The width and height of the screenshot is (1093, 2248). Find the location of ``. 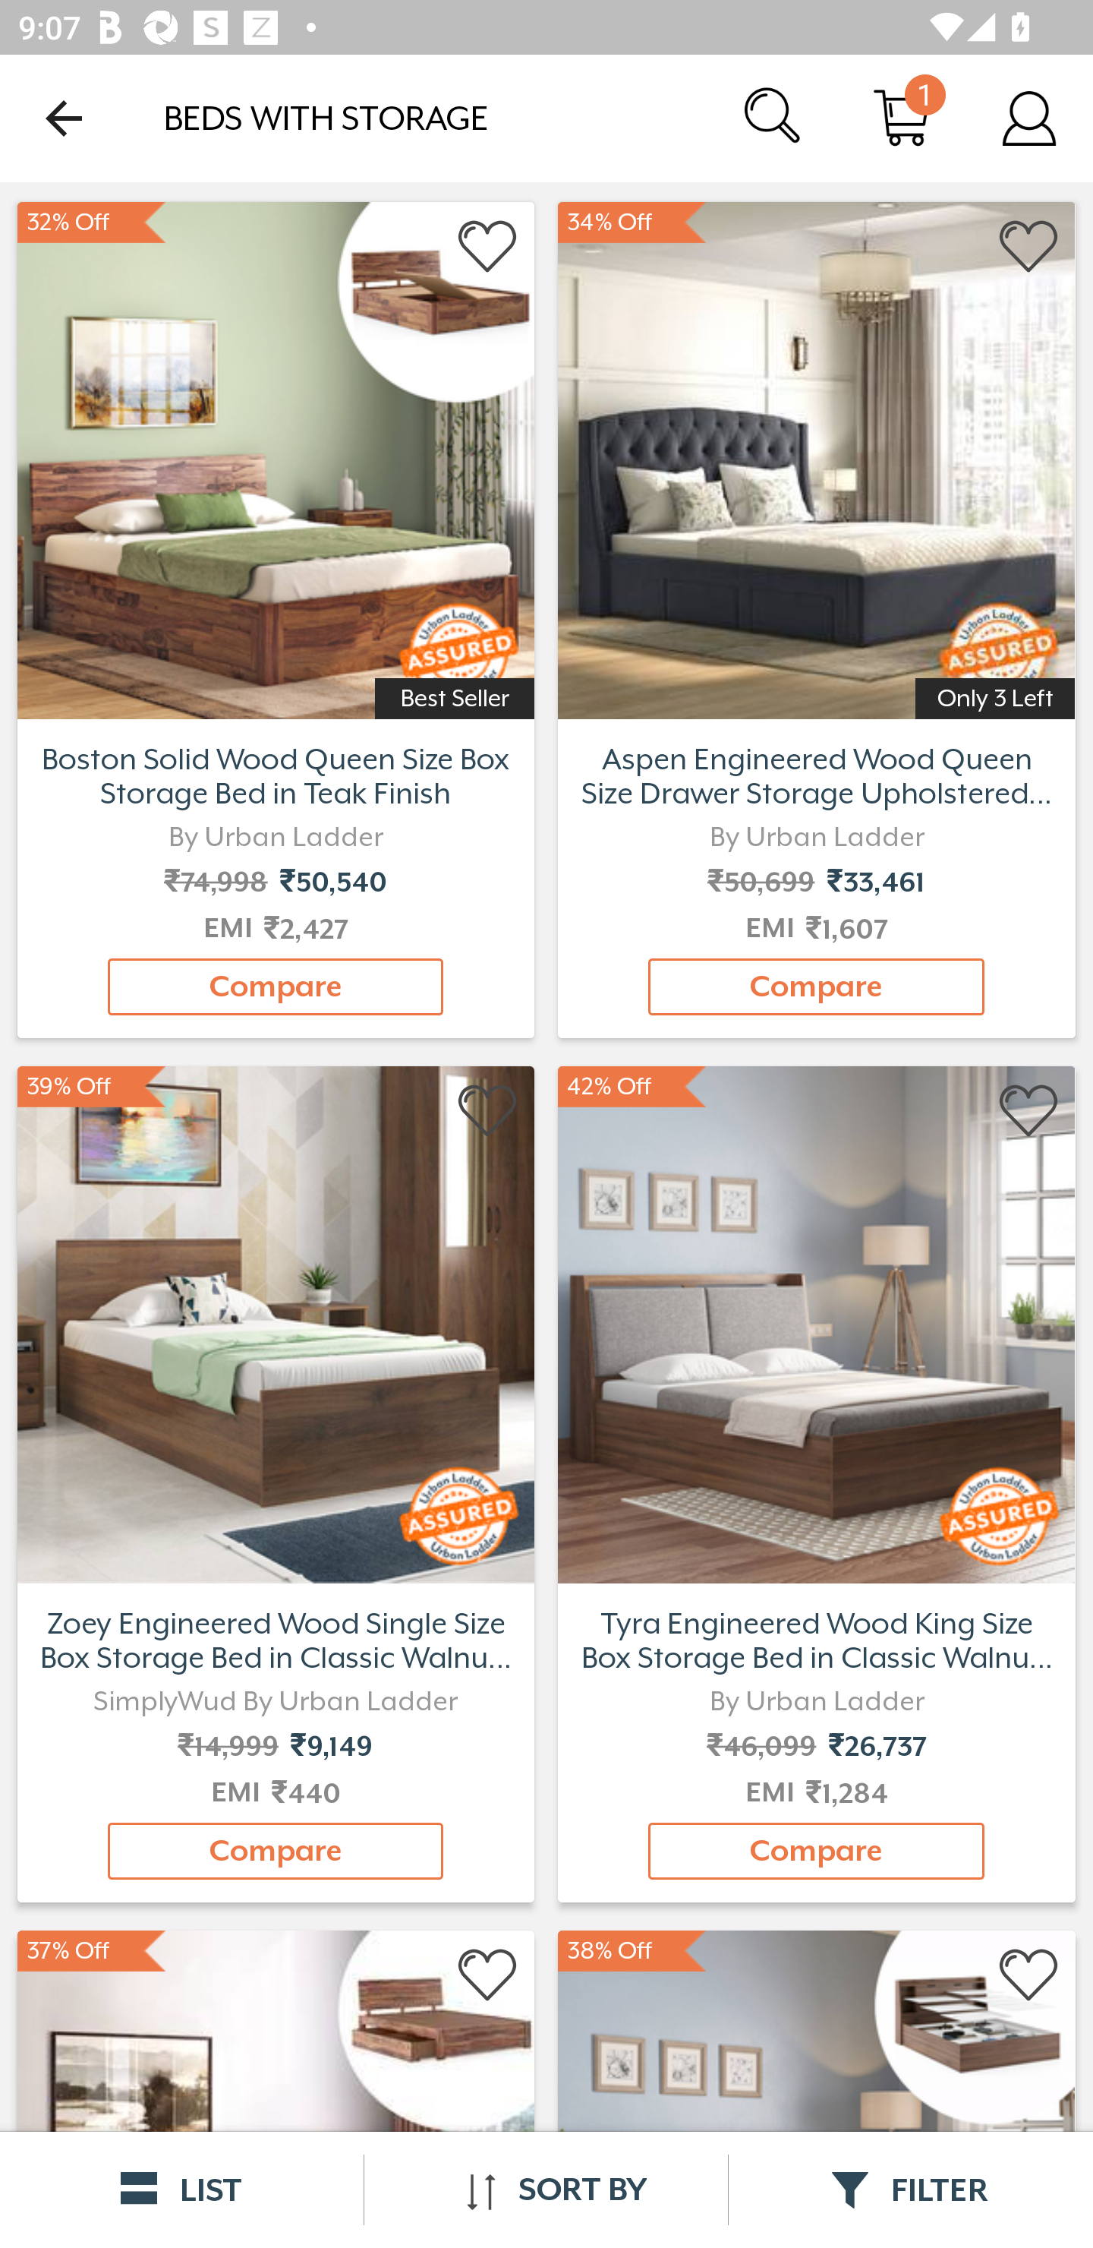

 is located at coordinates (489, 1976).